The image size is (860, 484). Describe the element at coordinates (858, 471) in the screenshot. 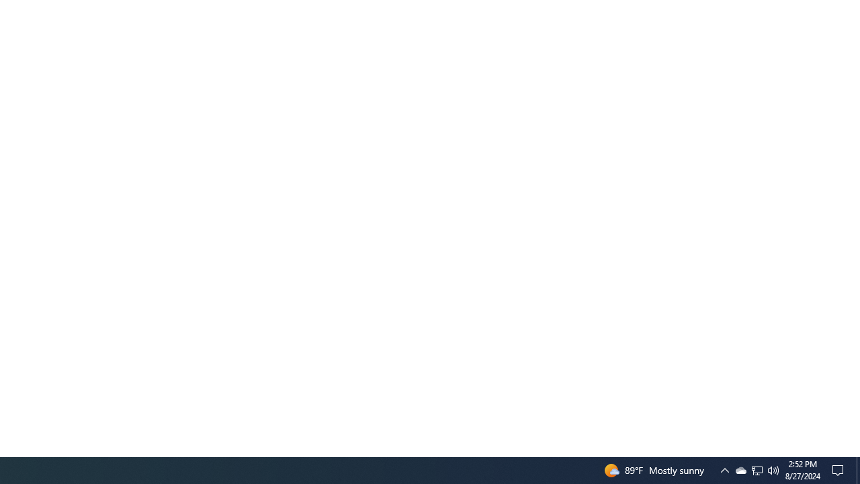

I see `Q2790: 100%` at that location.